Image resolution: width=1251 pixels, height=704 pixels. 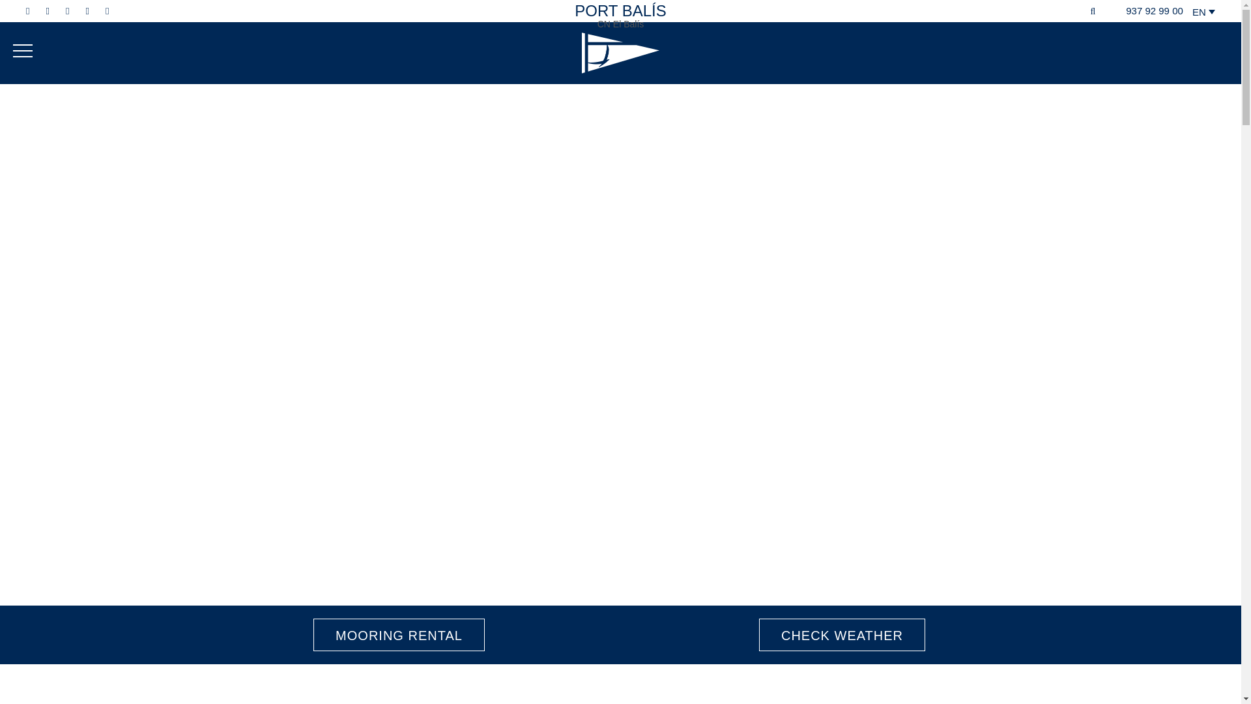 What do you see at coordinates (842, 635) in the screenshot?
I see `CHECK WEATHER` at bounding box center [842, 635].